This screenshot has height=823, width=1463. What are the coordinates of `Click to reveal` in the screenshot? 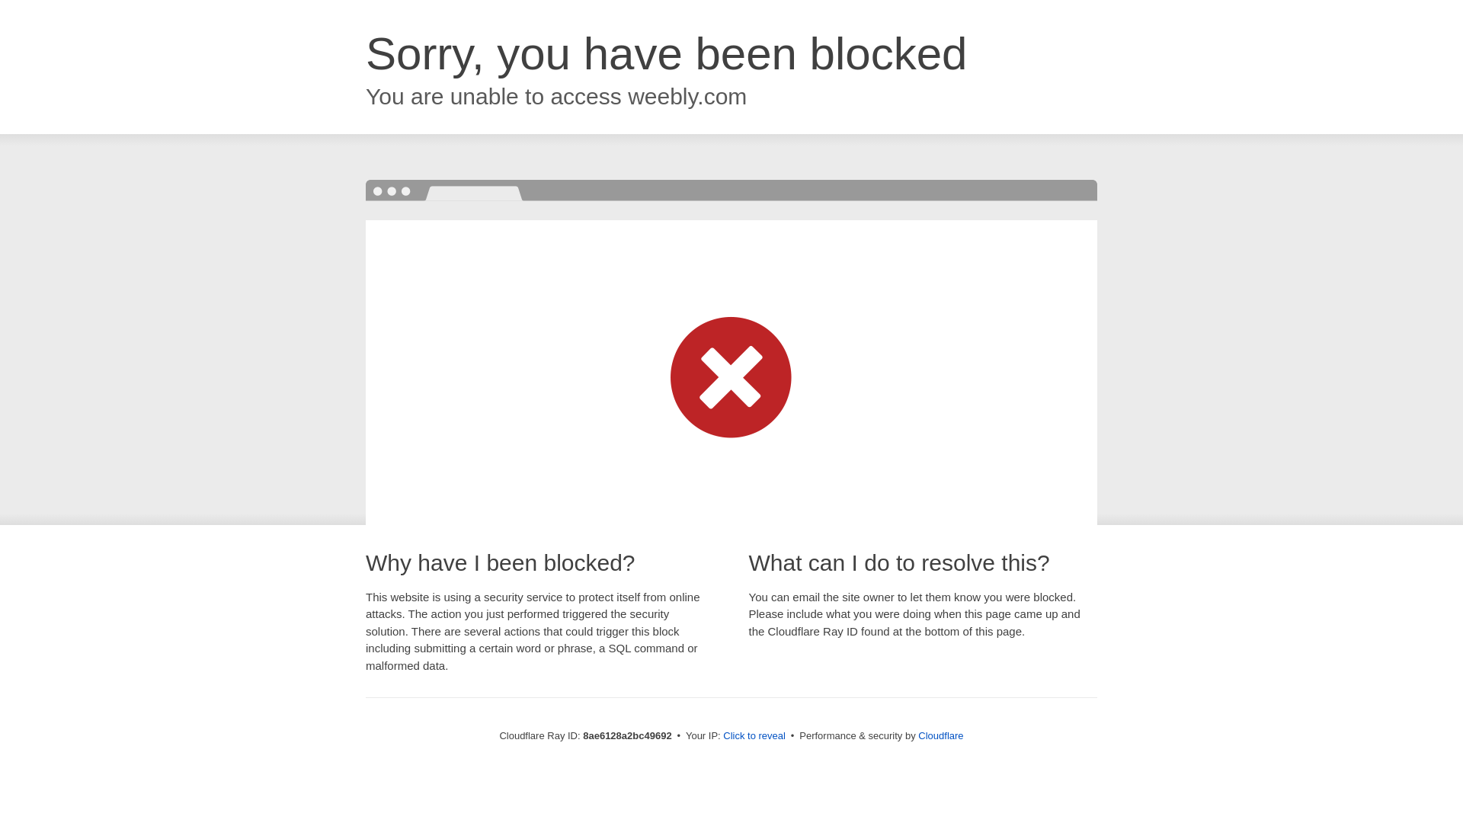 It's located at (754, 736).